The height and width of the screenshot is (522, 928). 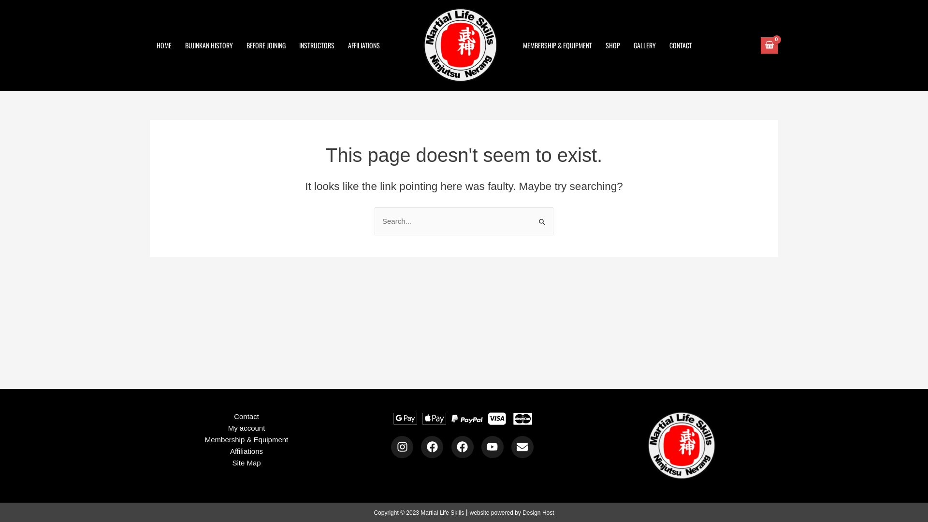 What do you see at coordinates (164, 45) in the screenshot?
I see `HOME` at bounding box center [164, 45].